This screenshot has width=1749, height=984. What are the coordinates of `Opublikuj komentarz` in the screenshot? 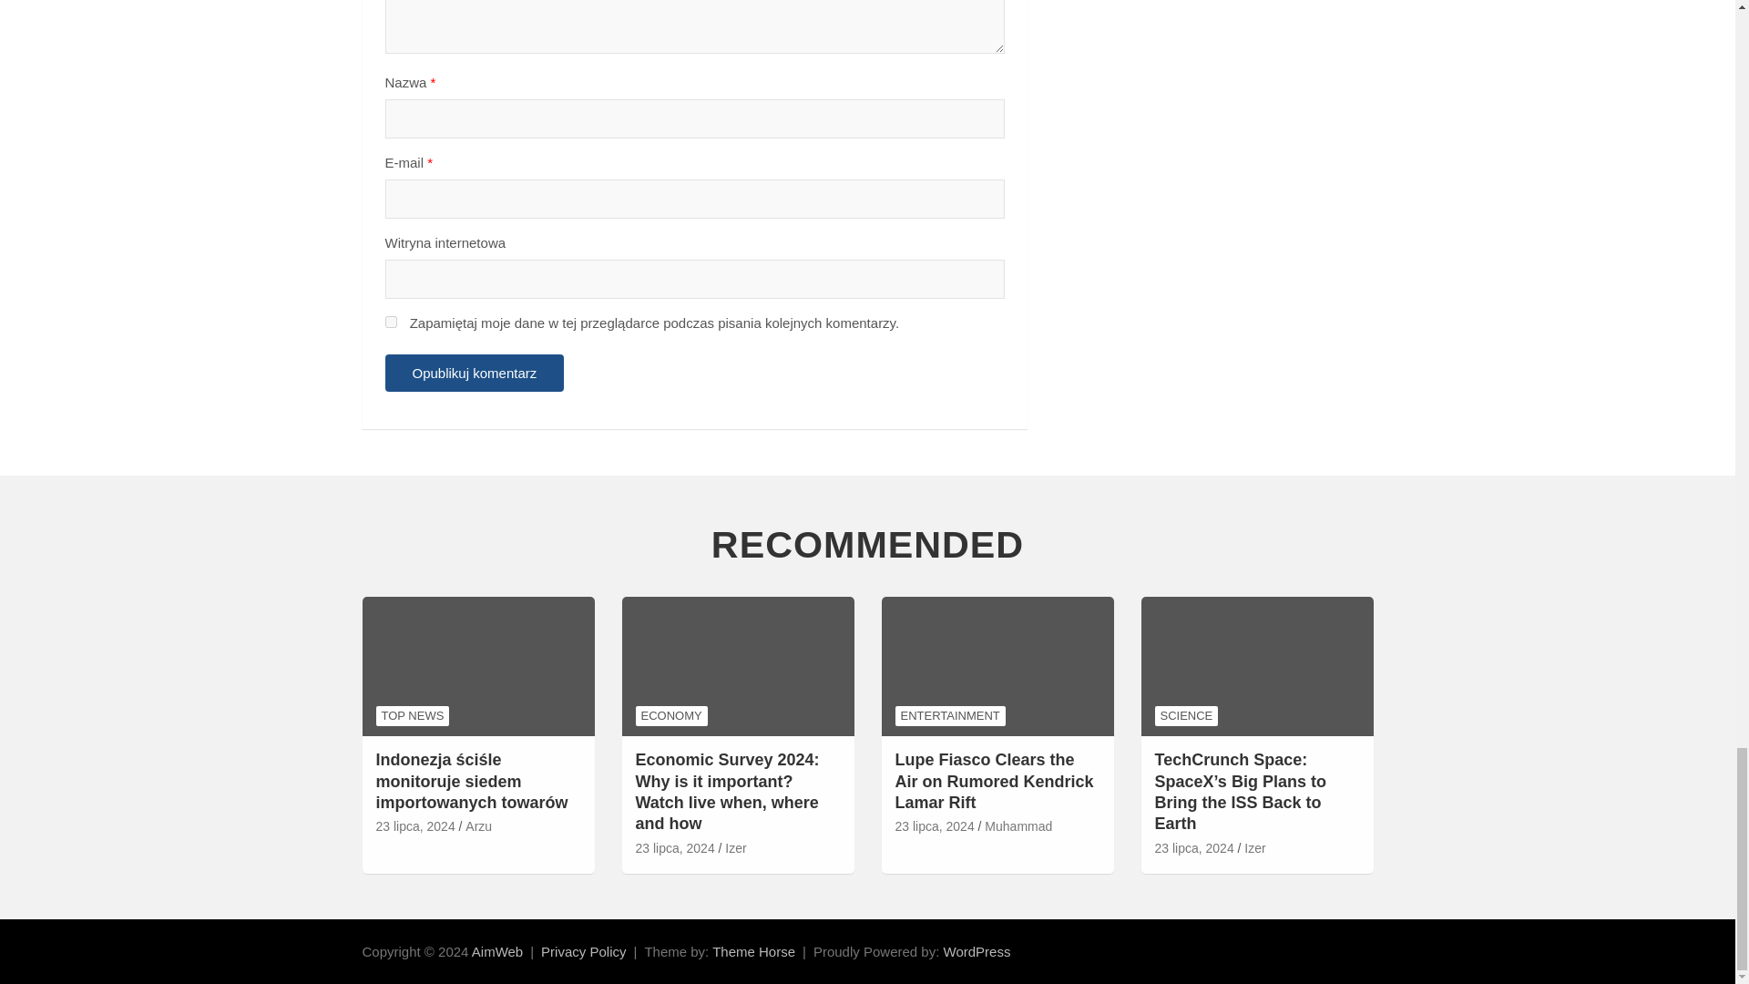 It's located at (474, 372).